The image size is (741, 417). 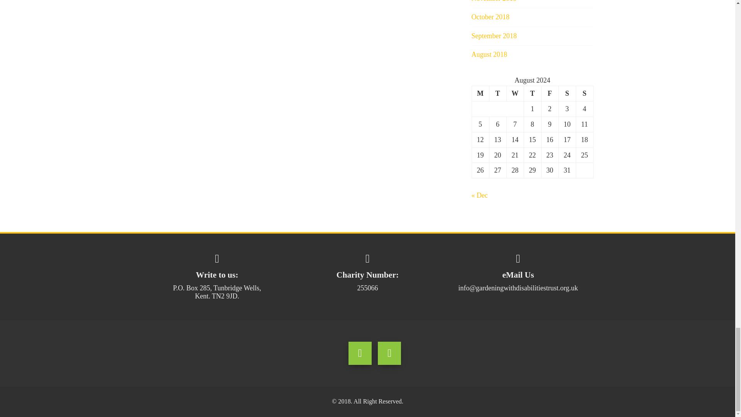 I want to click on Tuesday, so click(x=497, y=93).